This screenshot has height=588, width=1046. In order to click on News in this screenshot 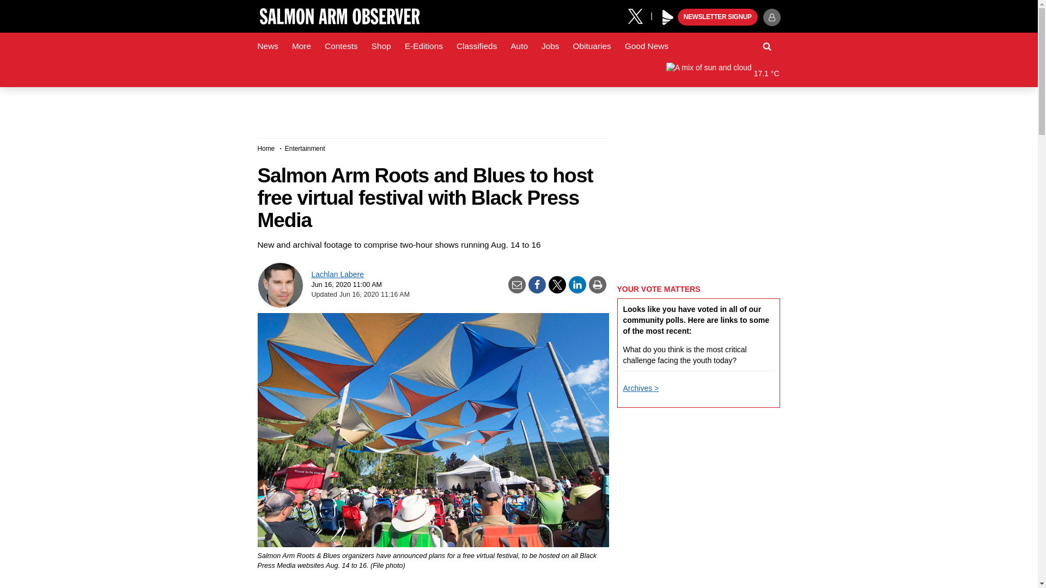, I will do `click(267, 46)`.